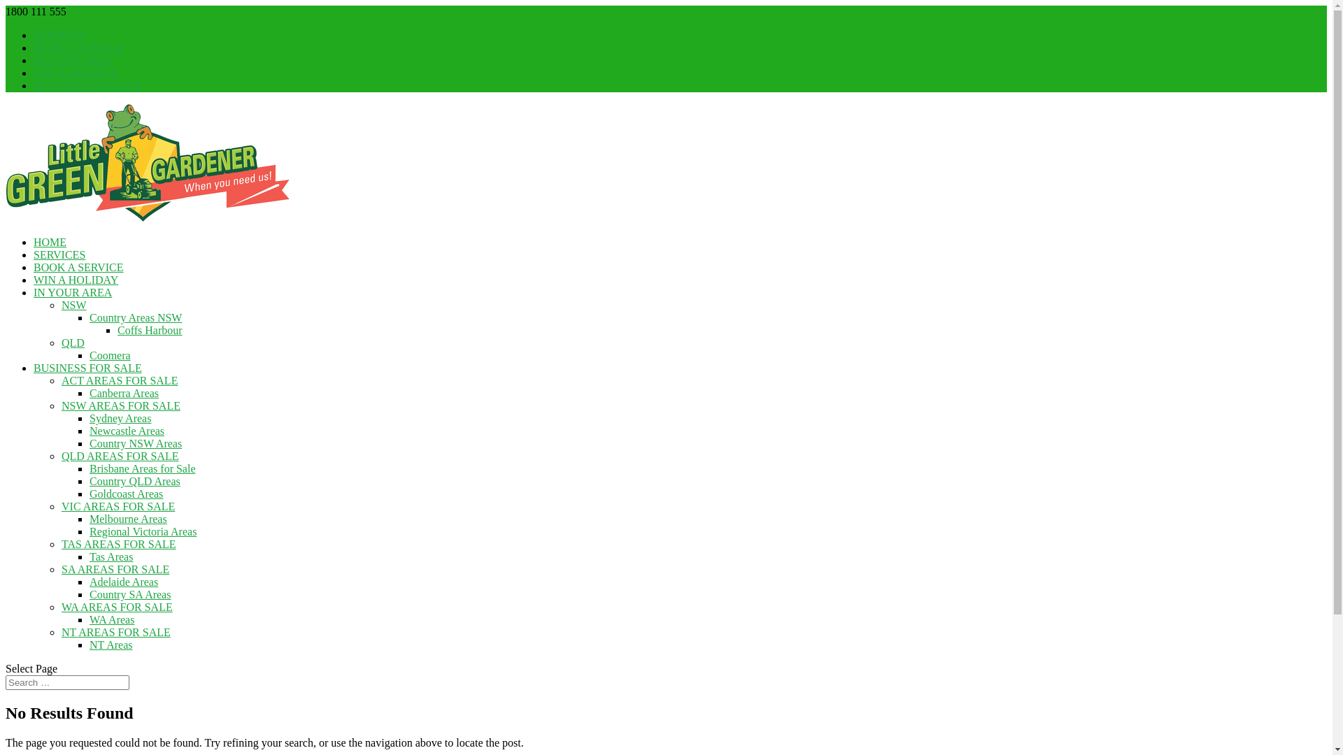 The image size is (1343, 755). I want to click on VIC AREAS FOR SALE, so click(118, 506).